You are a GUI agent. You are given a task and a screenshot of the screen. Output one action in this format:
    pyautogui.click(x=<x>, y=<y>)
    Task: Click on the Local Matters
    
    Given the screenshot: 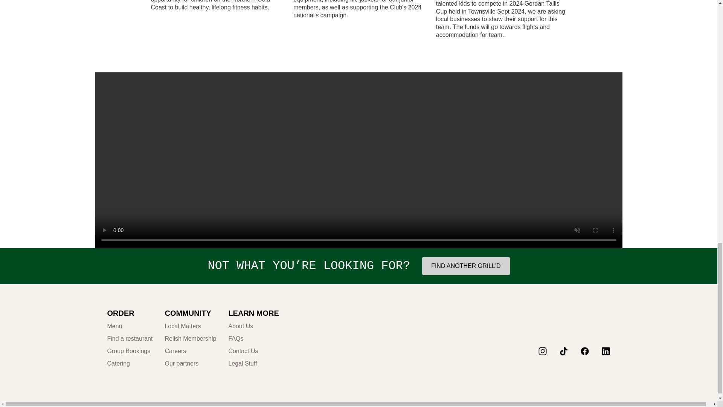 What is the action you would take?
    pyautogui.click(x=191, y=326)
    